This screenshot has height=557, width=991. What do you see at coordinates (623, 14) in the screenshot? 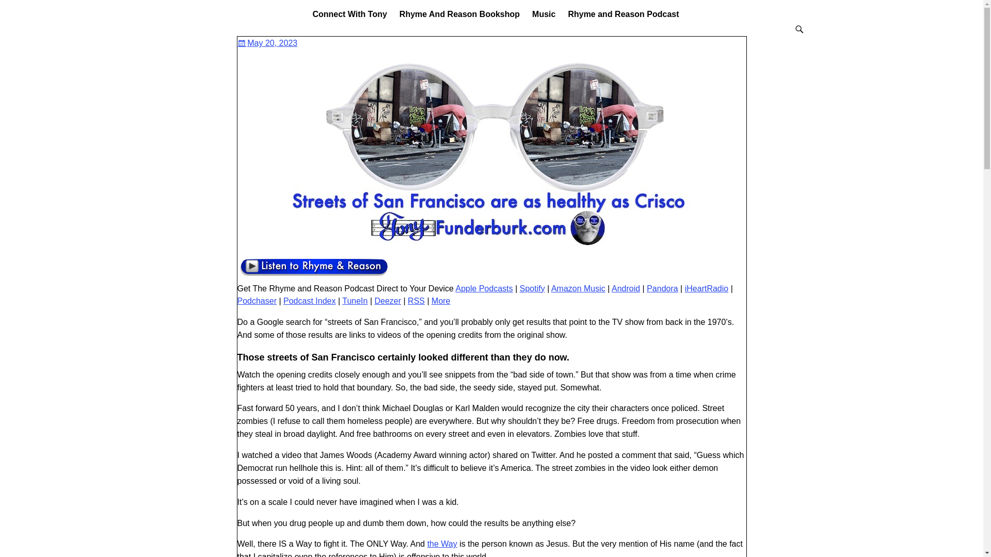
I see `Rhyme and Reason Podcast` at bounding box center [623, 14].